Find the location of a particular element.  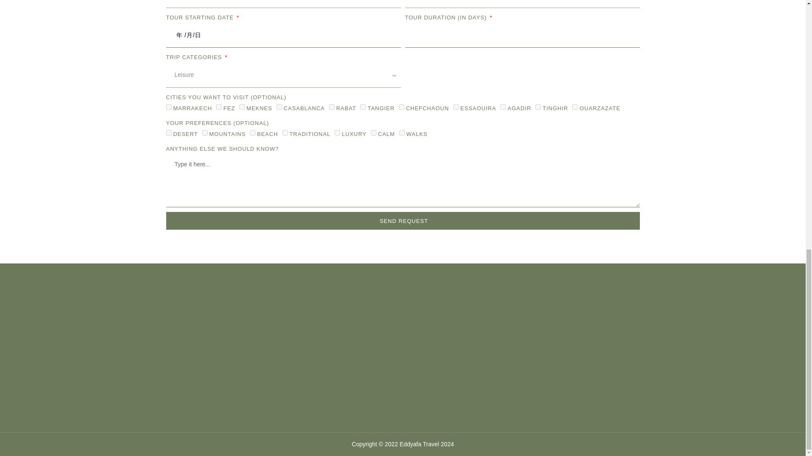

Chefchaoun is located at coordinates (401, 107).